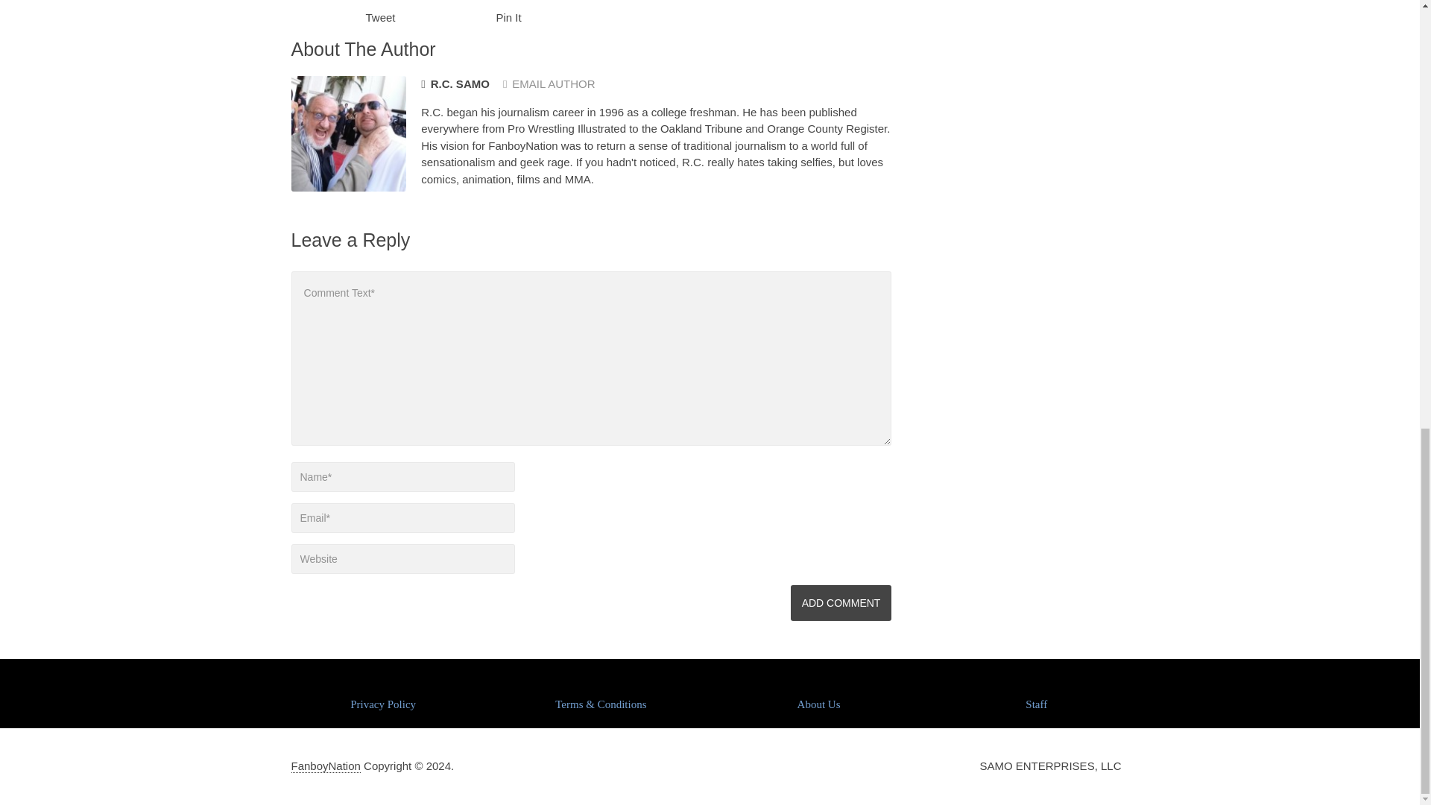 The height and width of the screenshot is (805, 1431). What do you see at coordinates (841, 602) in the screenshot?
I see `Add Comment` at bounding box center [841, 602].